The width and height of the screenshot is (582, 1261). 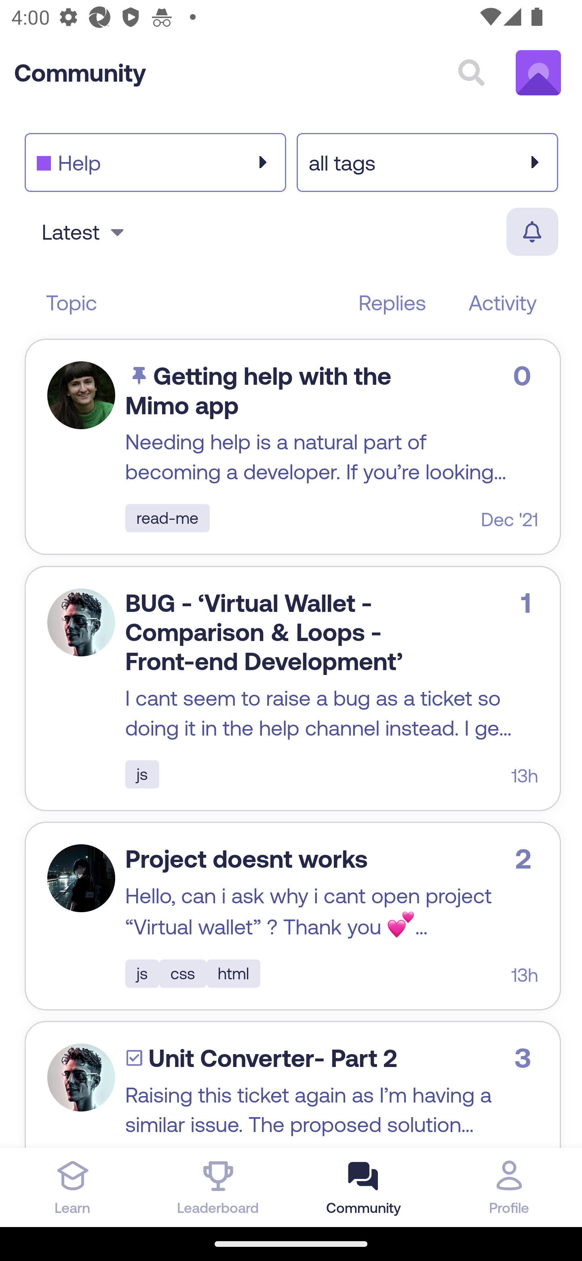 What do you see at coordinates (509, 1187) in the screenshot?
I see `Profile` at bounding box center [509, 1187].